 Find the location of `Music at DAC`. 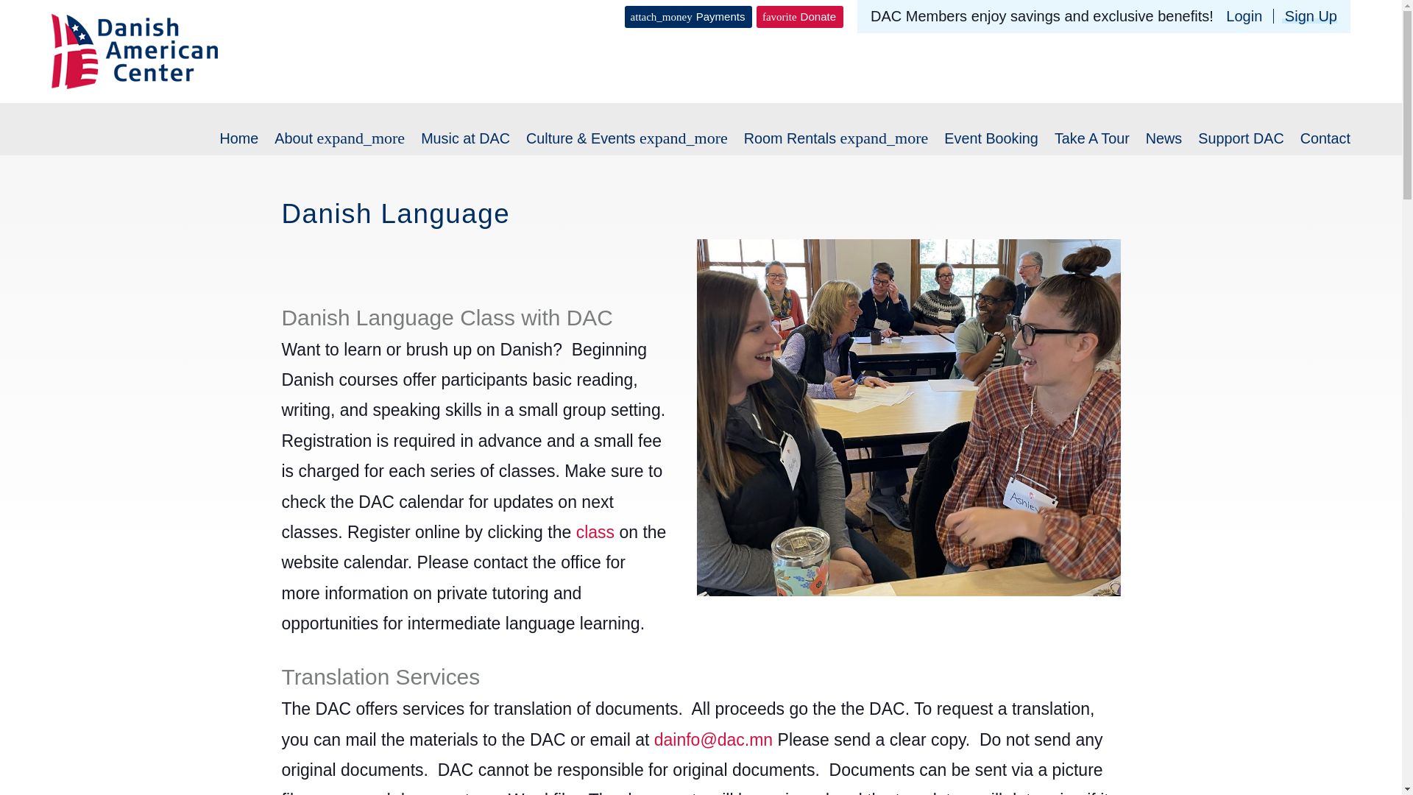

Music at DAC is located at coordinates (465, 138).